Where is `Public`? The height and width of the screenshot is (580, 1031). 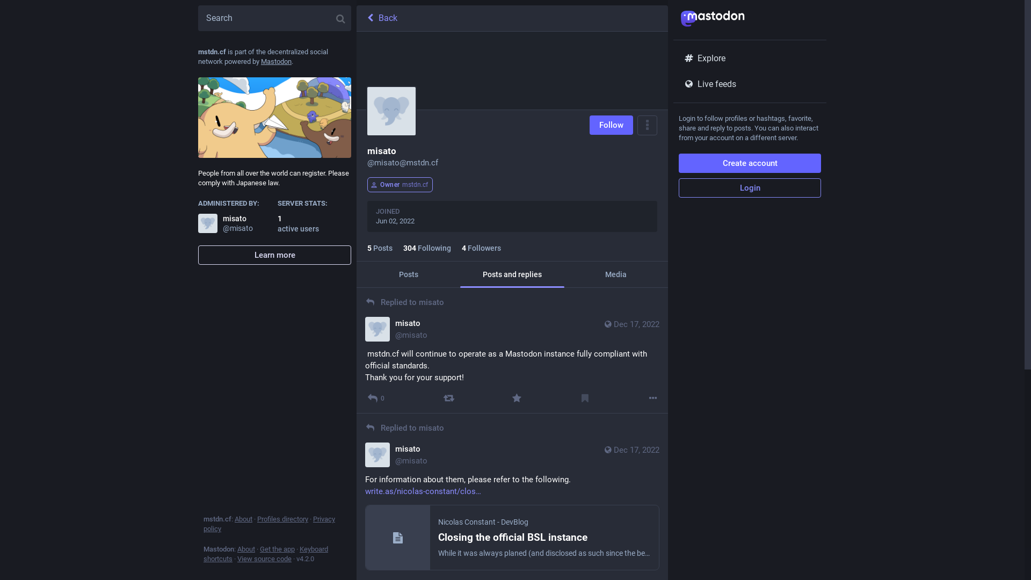
Public is located at coordinates (608, 450).